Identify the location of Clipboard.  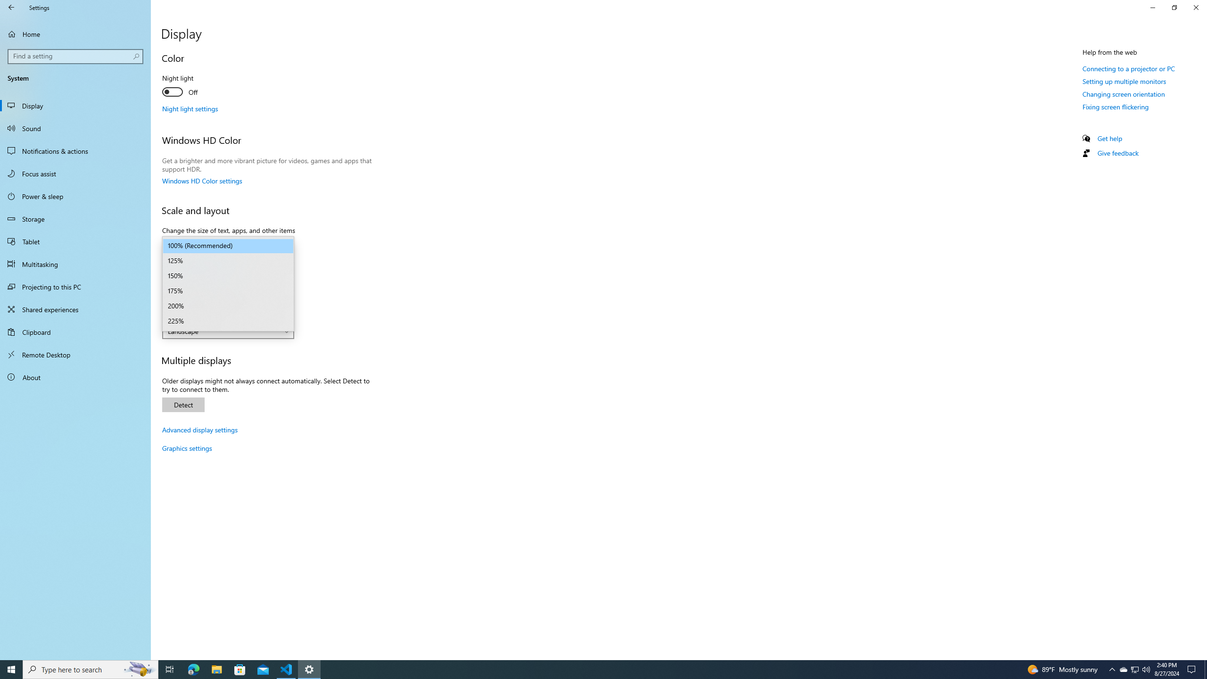
(75, 332).